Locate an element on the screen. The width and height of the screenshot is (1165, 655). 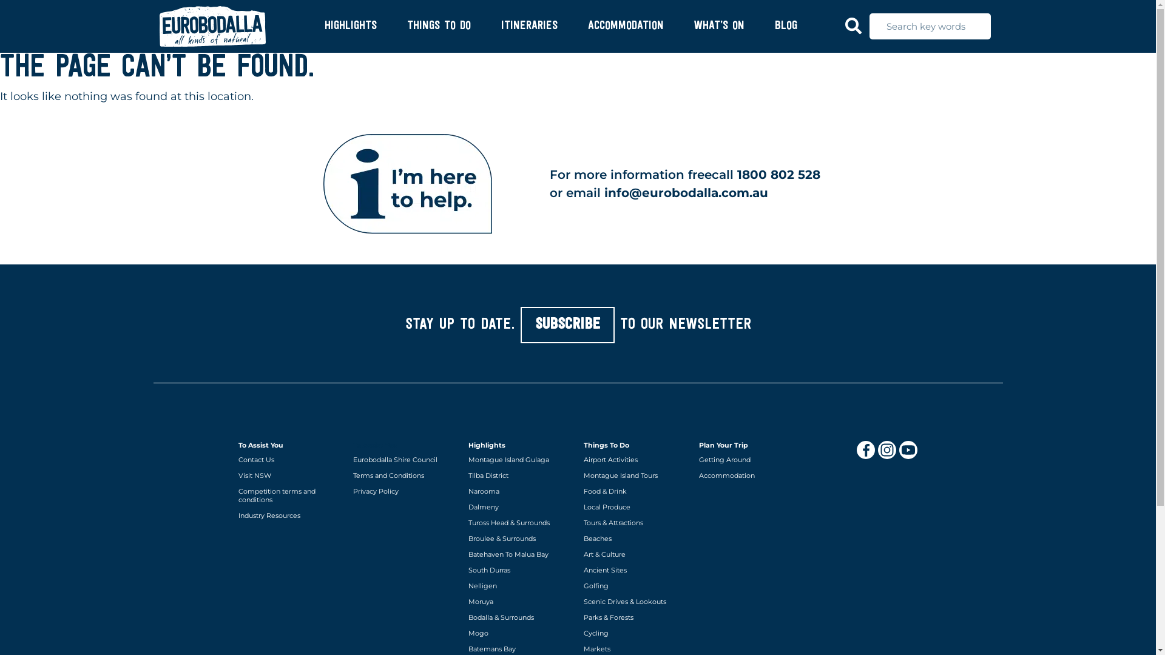
Montague Island Gulaga is located at coordinates (520, 460).